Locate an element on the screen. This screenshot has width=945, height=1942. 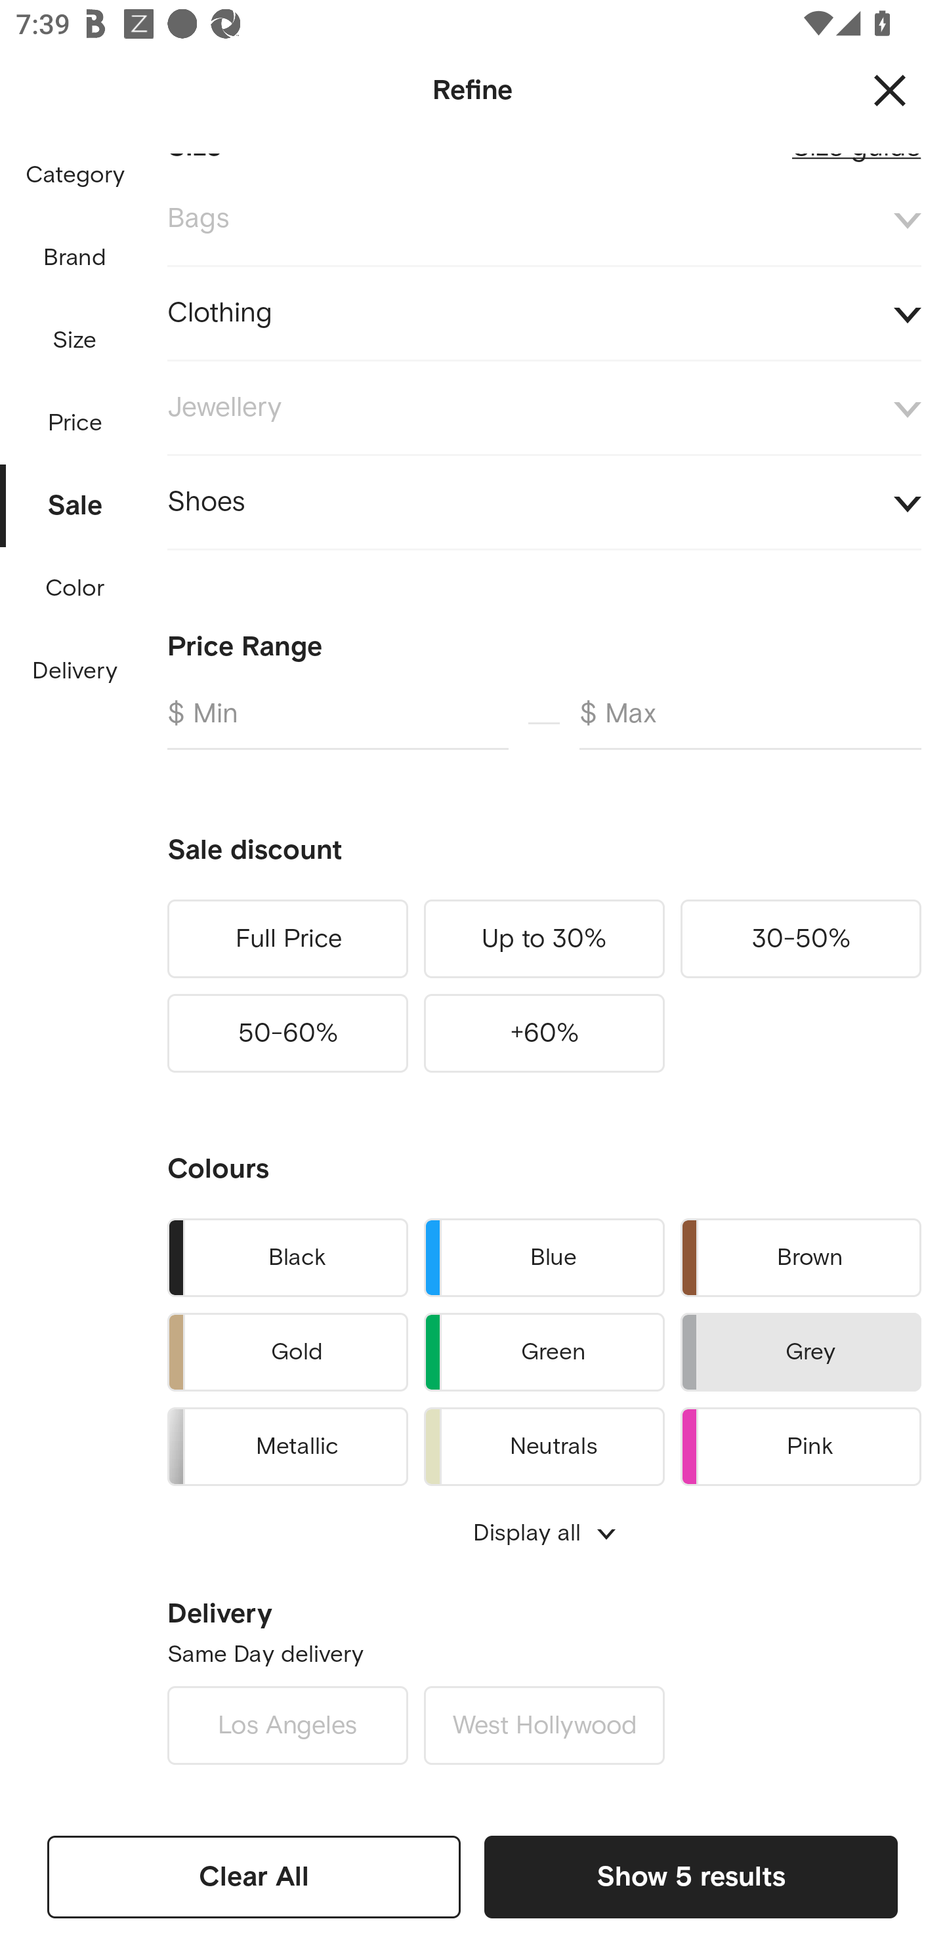
Gold is located at coordinates (287, 1353).